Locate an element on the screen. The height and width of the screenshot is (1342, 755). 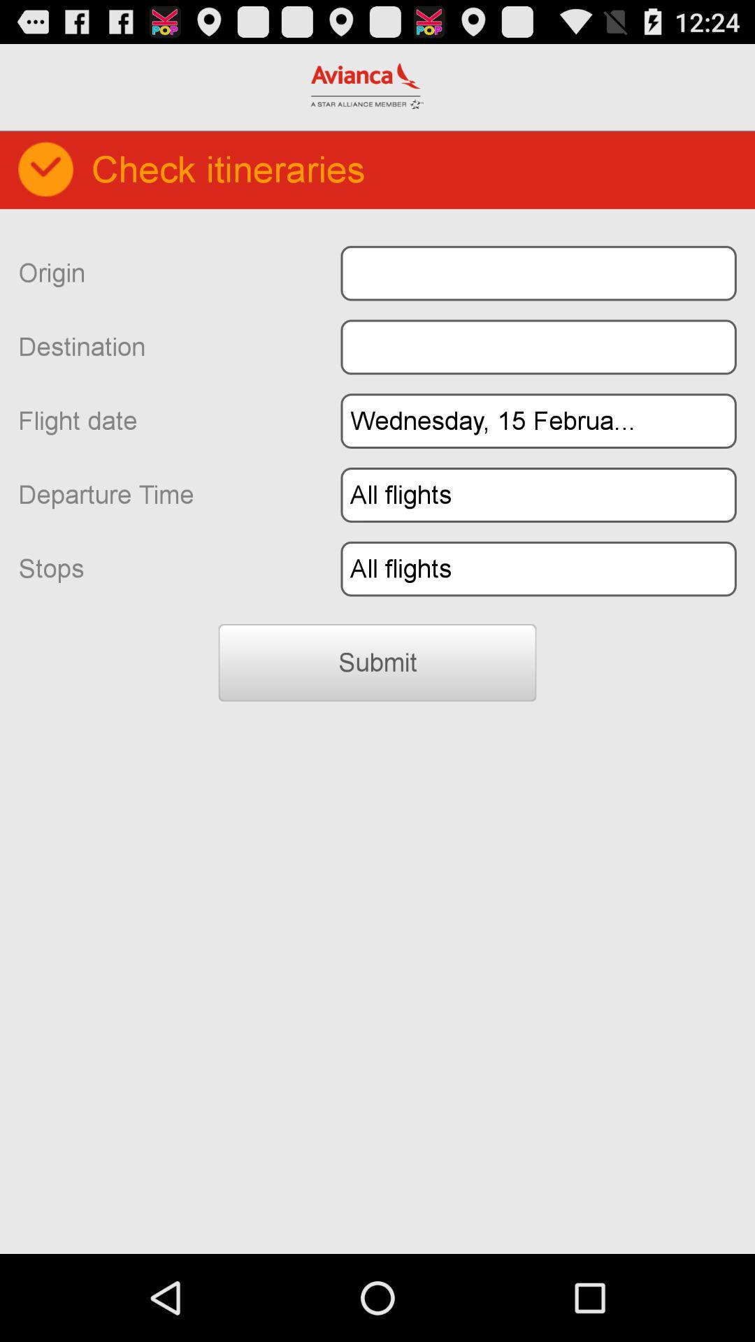
open button above wednesday, 15 februa... is located at coordinates (538, 347).